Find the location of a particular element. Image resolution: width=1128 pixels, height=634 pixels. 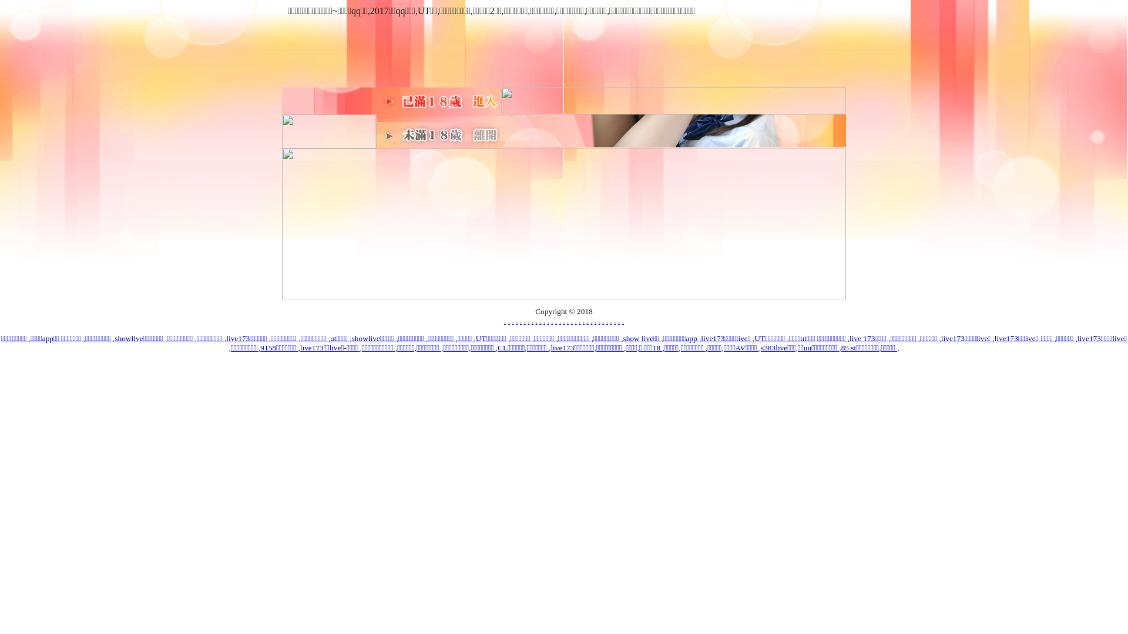

. is located at coordinates (599, 321).